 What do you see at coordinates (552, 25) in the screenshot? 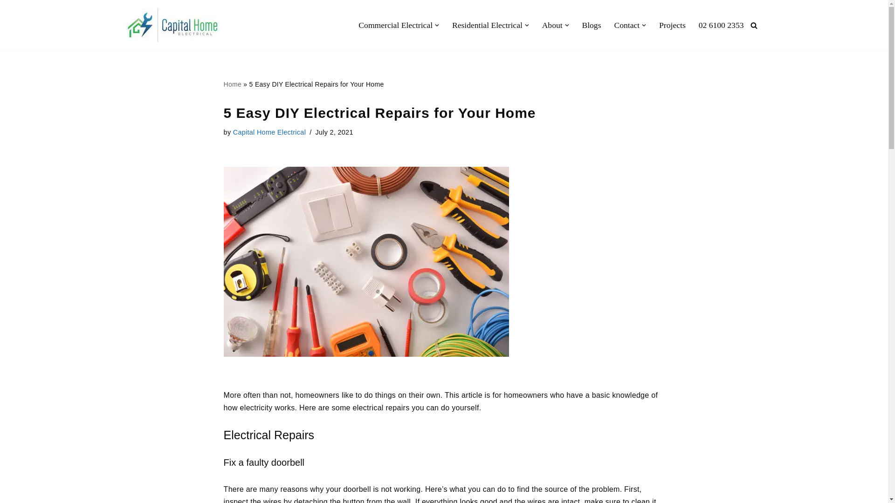
I see `About` at bounding box center [552, 25].